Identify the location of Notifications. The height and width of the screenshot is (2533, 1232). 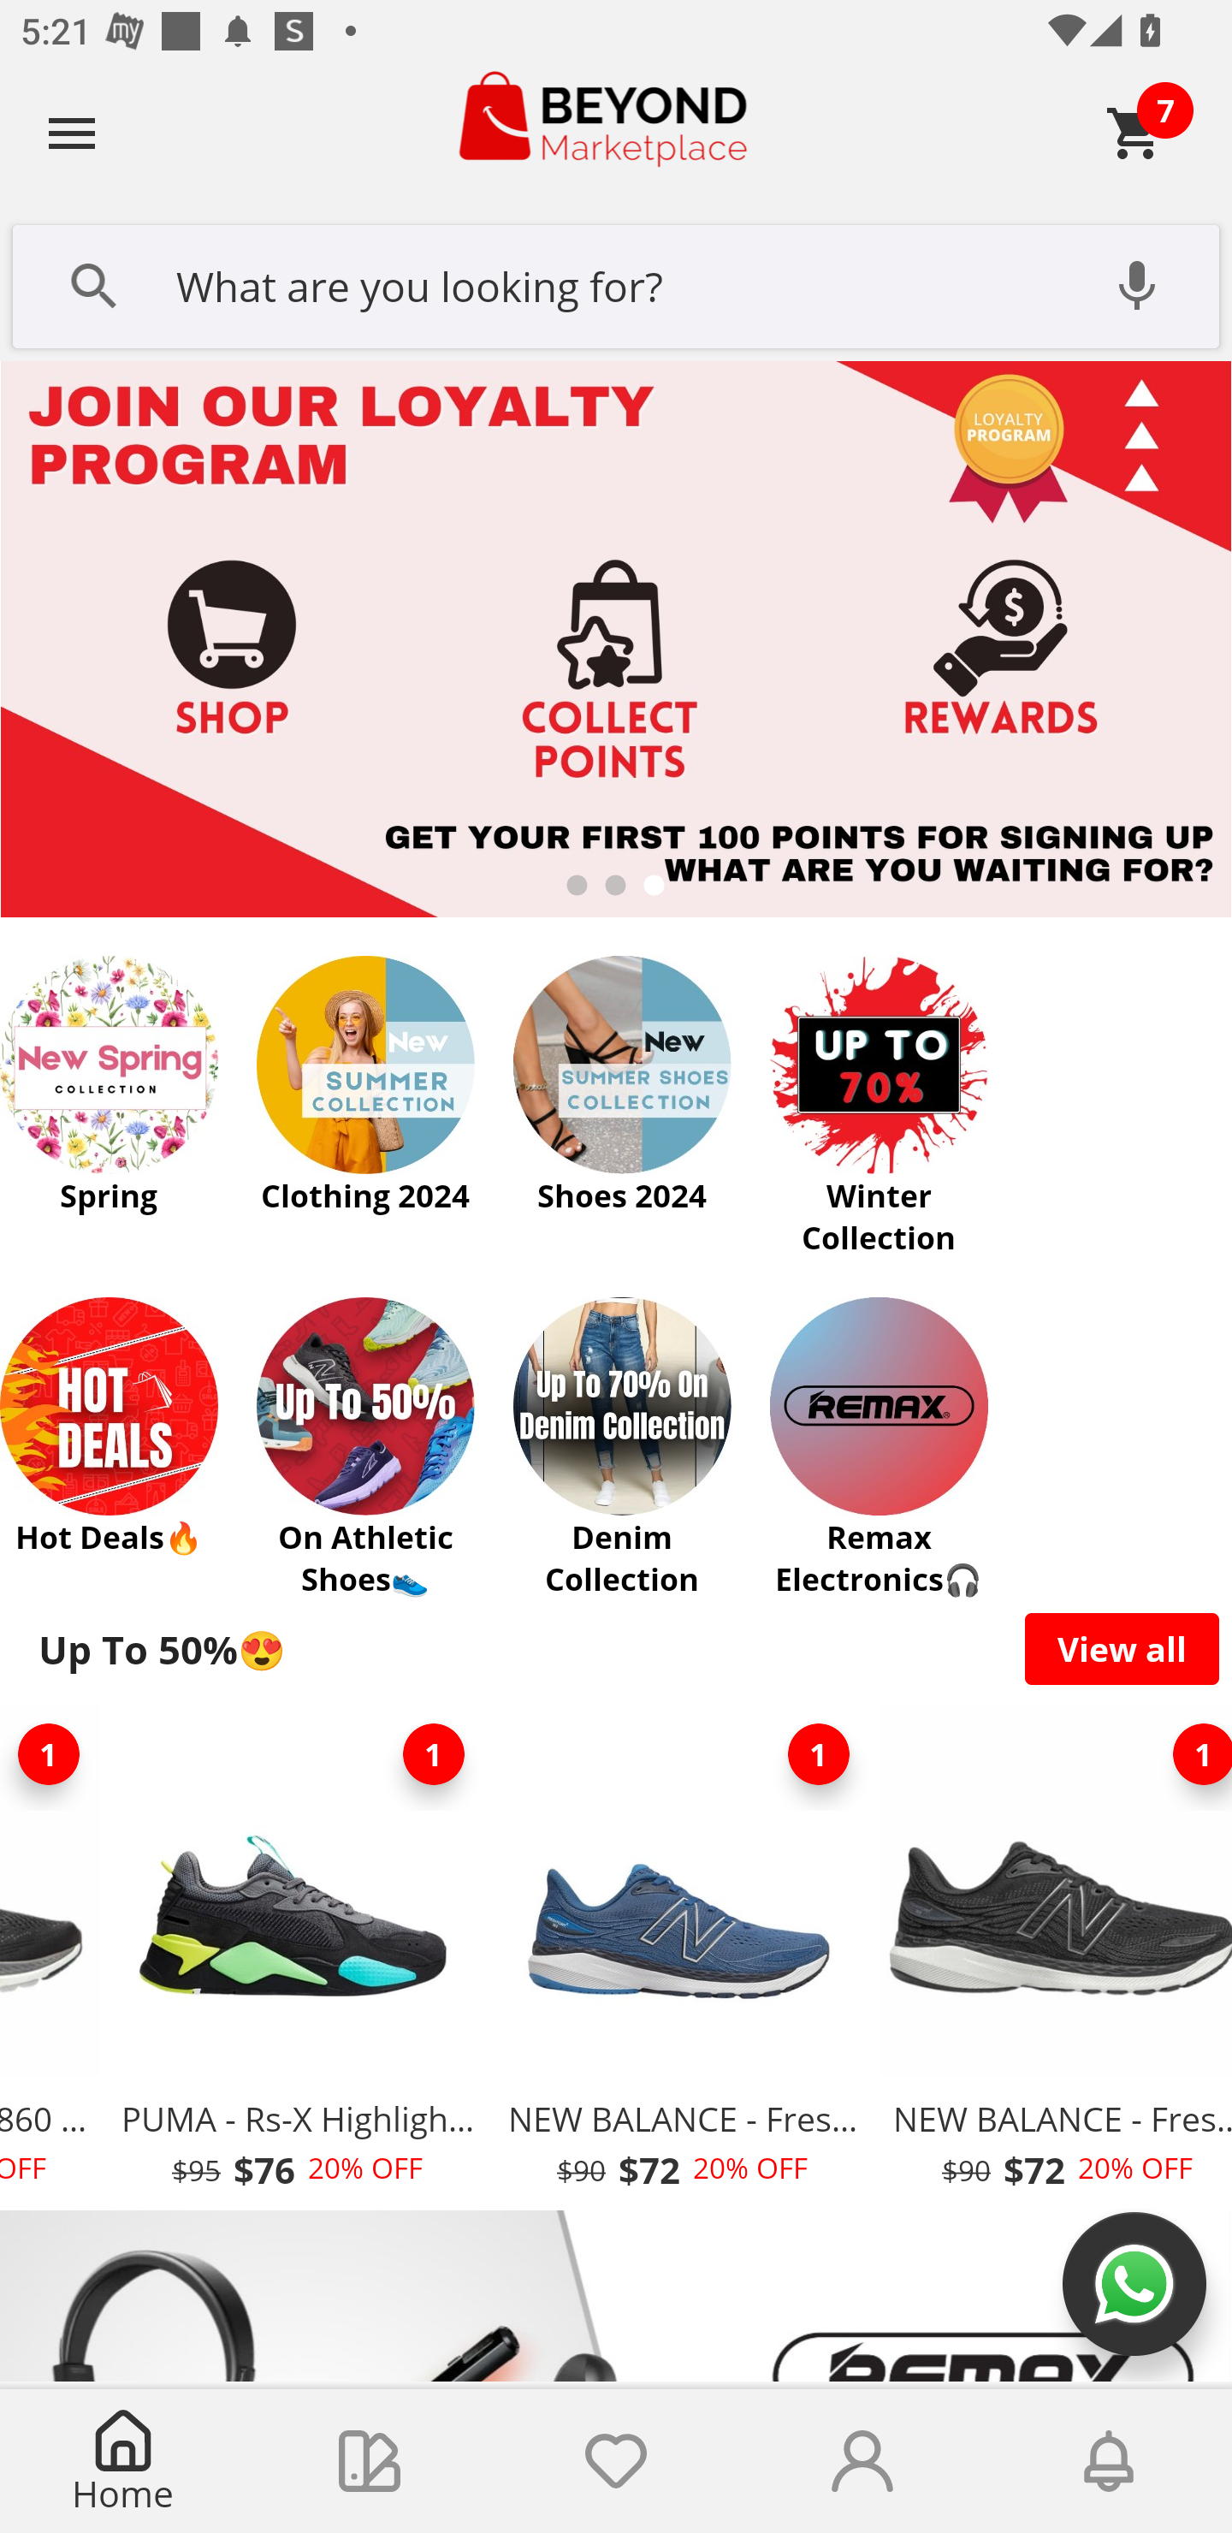
(1109, 2461).